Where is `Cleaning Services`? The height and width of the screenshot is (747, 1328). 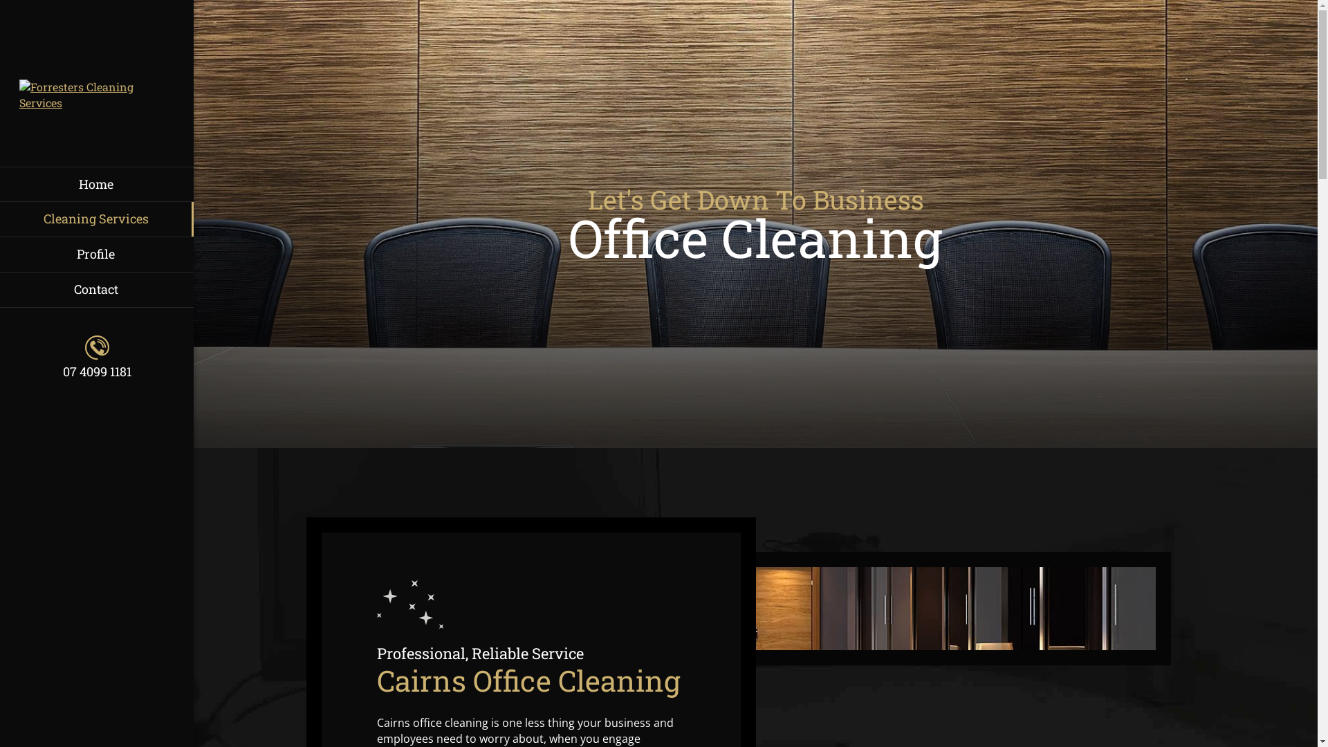
Cleaning Services is located at coordinates (97, 219).